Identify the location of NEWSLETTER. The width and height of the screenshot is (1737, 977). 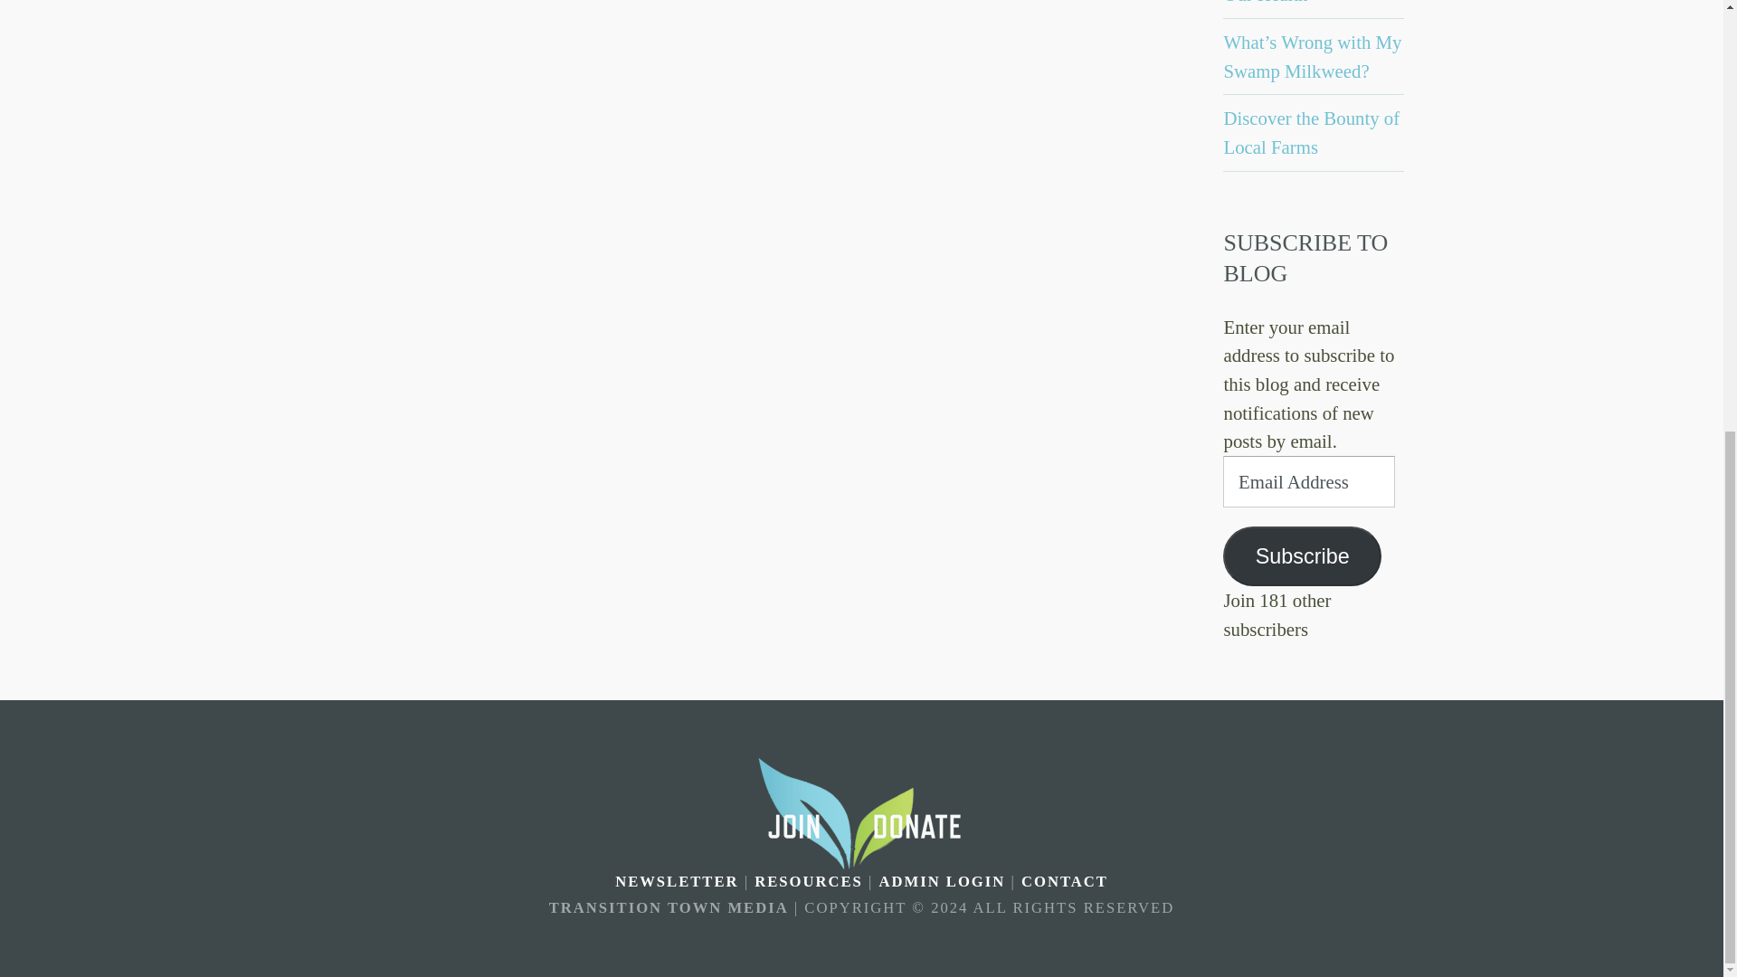
(677, 881).